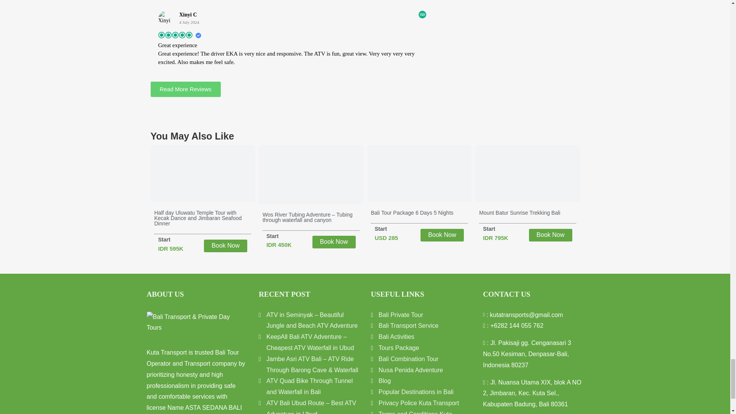 The height and width of the screenshot is (414, 736). I want to click on Bali Tour Package 6 Days 5 Nights, so click(412, 212).